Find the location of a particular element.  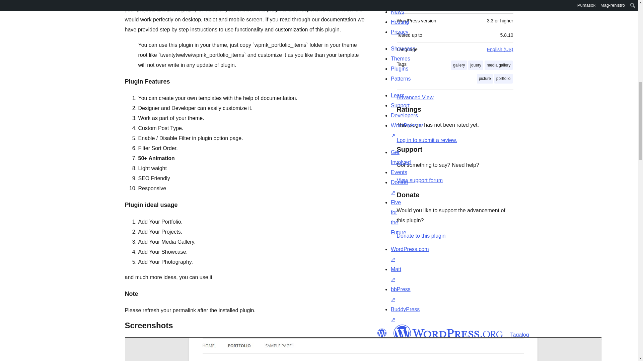

WordPress.org is located at coordinates (381, 333).